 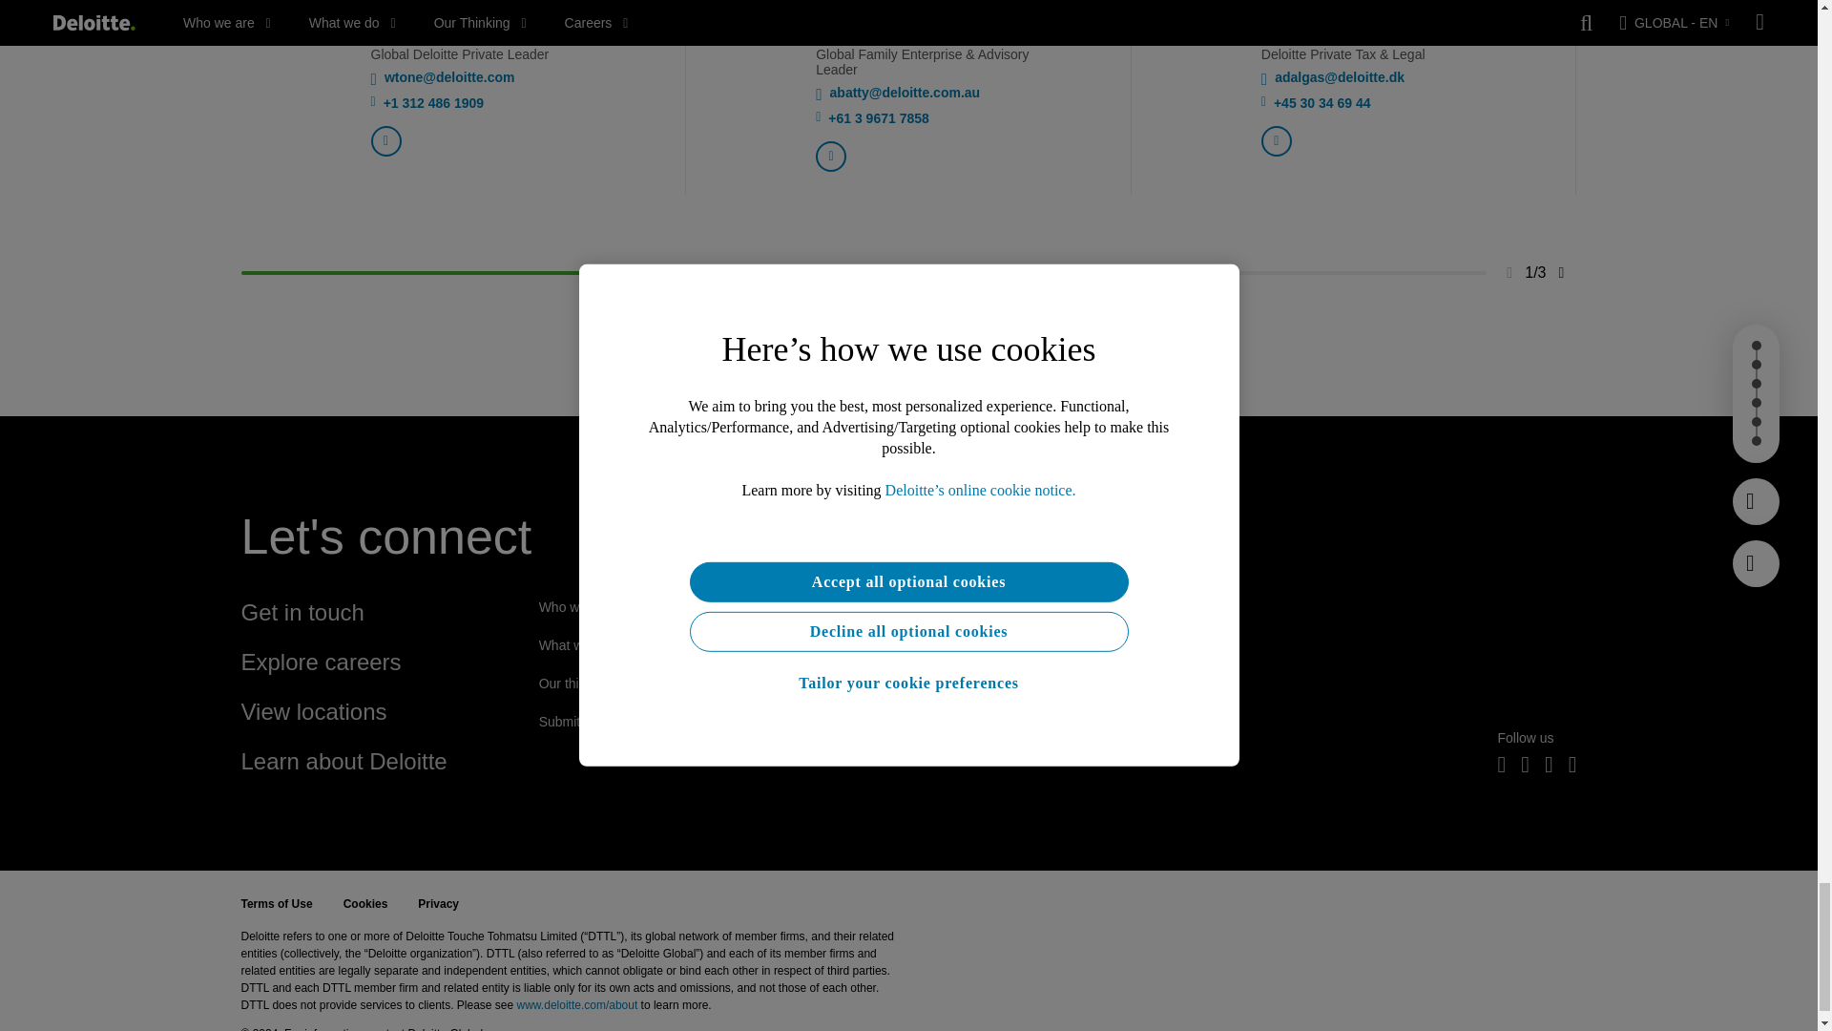 I want to click on connect via linkedin, so click(x=1277, y=141).